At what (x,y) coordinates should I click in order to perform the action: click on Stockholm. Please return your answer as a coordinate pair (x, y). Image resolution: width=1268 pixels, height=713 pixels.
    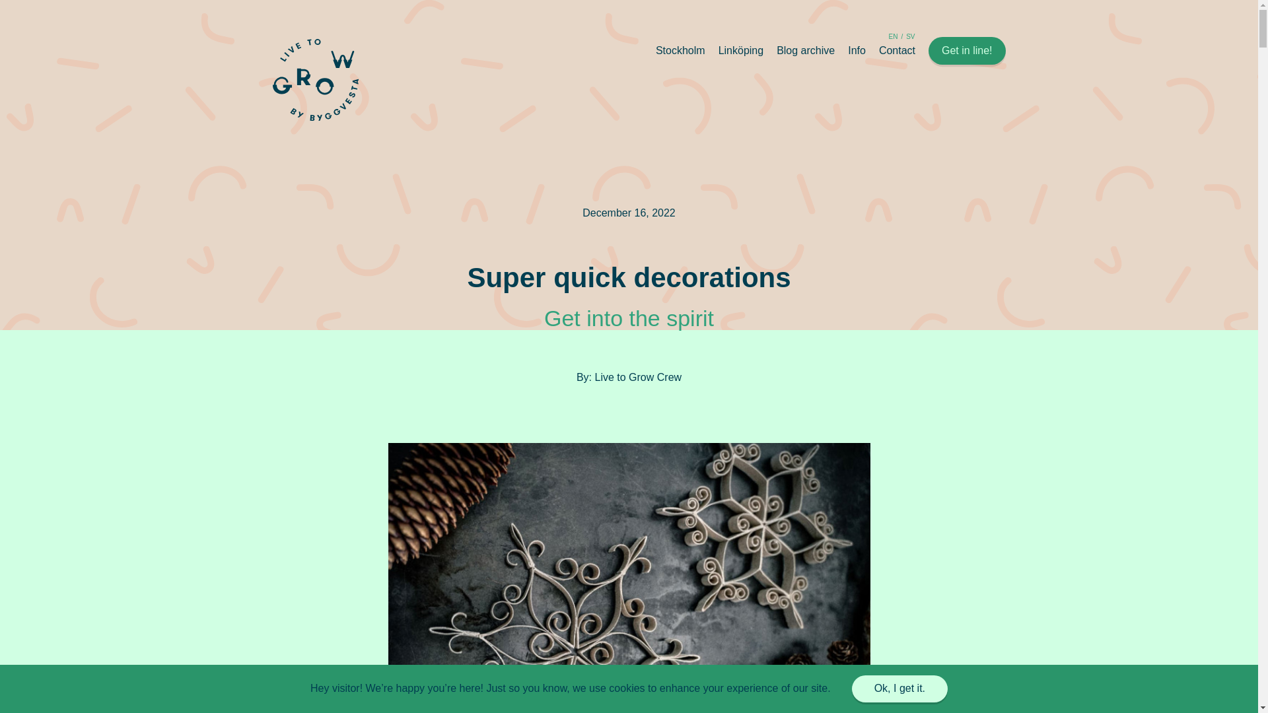
    Looking at the image, I should click on (680, 50).